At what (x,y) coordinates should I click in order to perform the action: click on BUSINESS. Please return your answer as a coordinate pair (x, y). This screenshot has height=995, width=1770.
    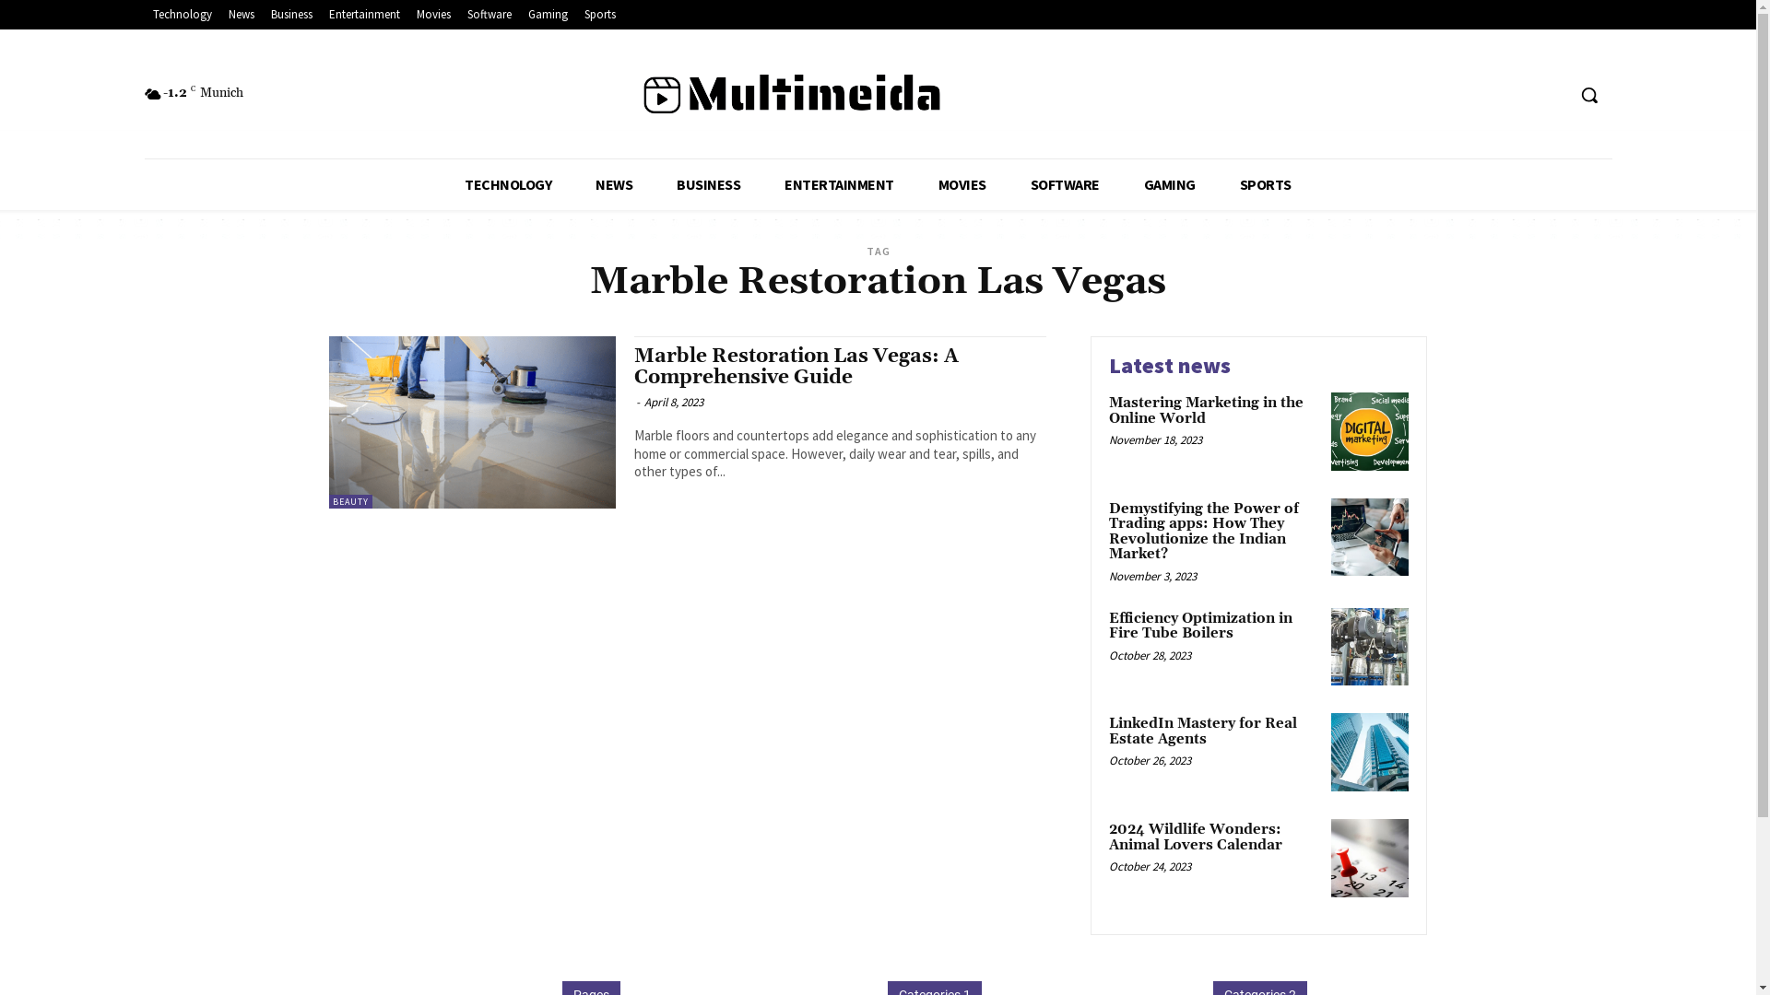
    Looking at the image, I should click on (708, 184).